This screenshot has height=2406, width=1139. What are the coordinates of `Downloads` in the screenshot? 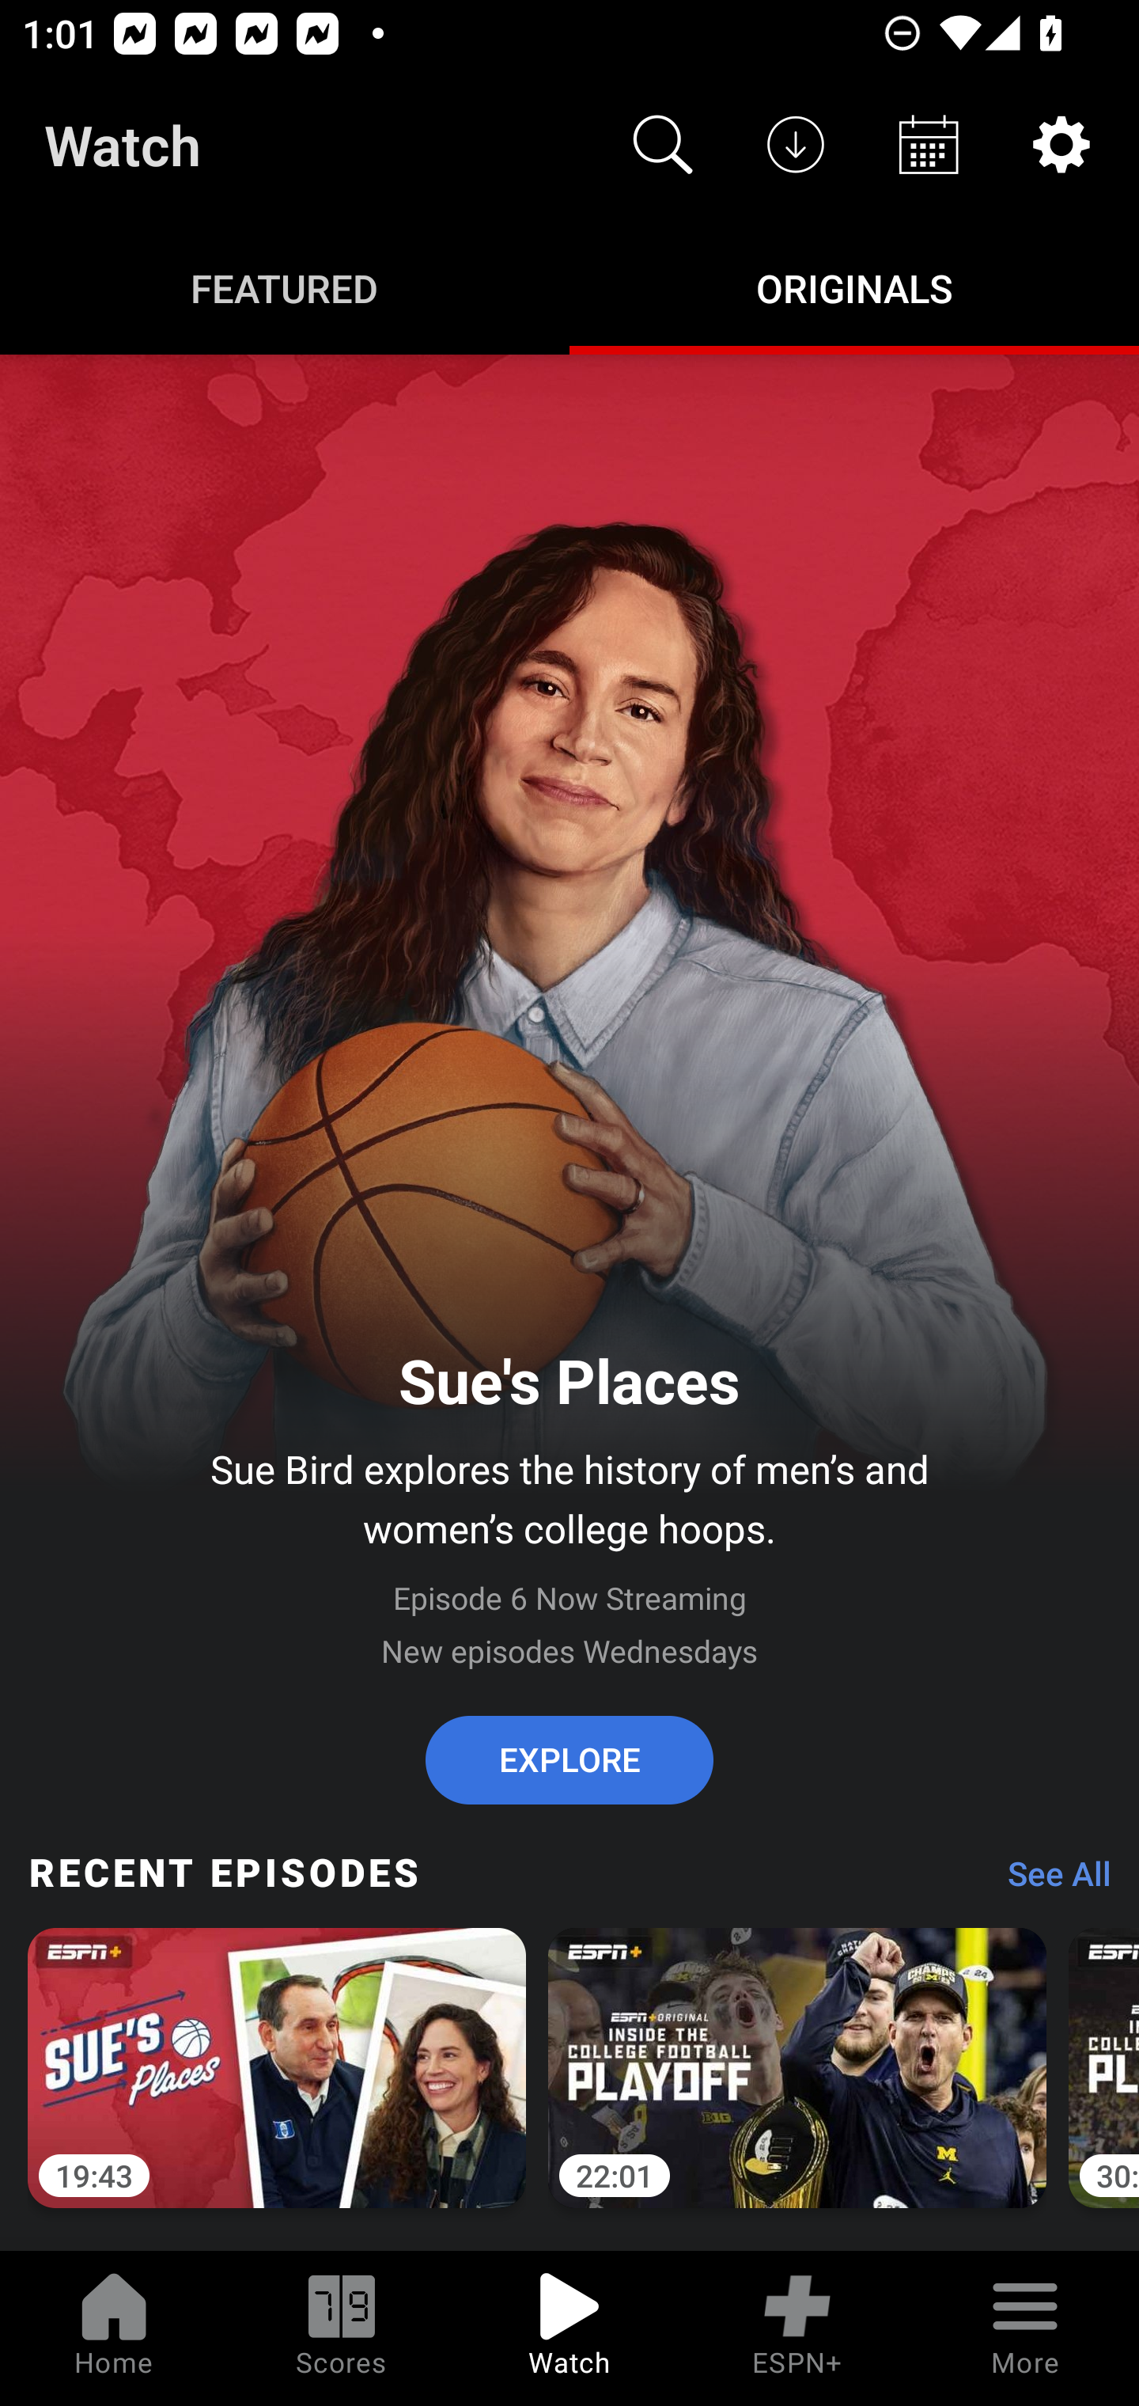 It's located at (796, 144).